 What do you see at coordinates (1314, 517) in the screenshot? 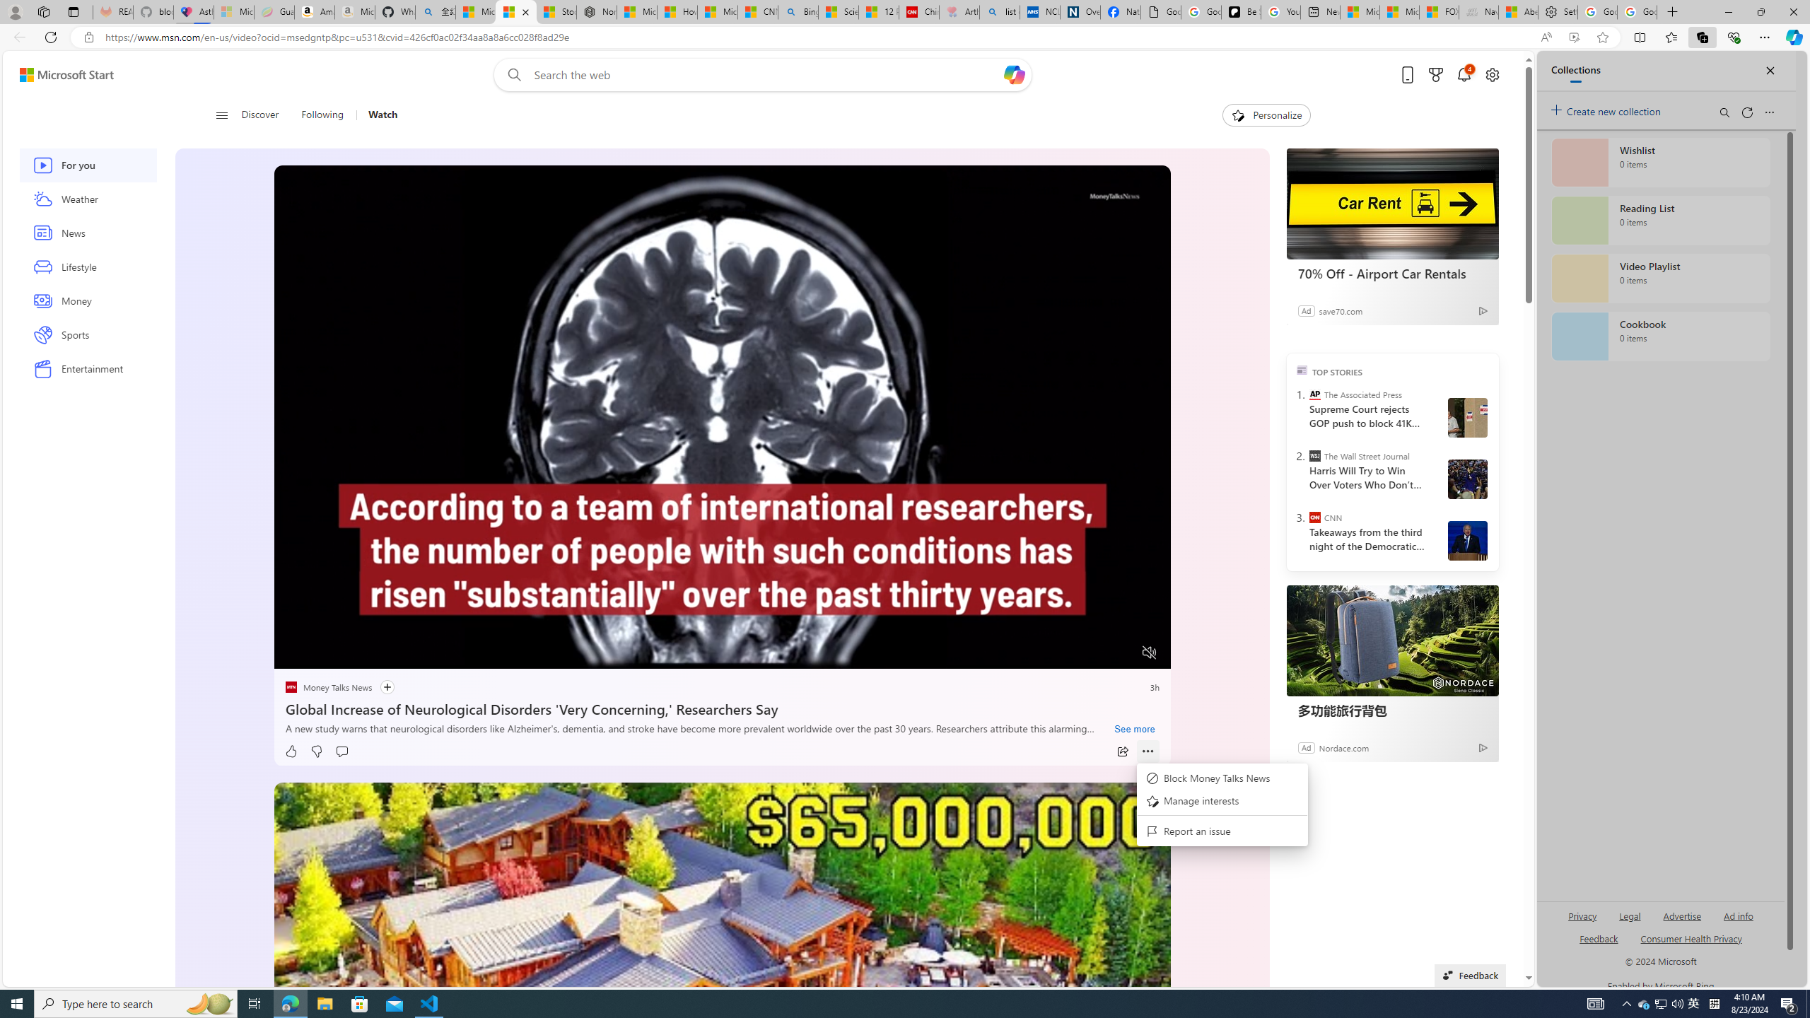
I see `CNN` at bounding box center [1314, 517].